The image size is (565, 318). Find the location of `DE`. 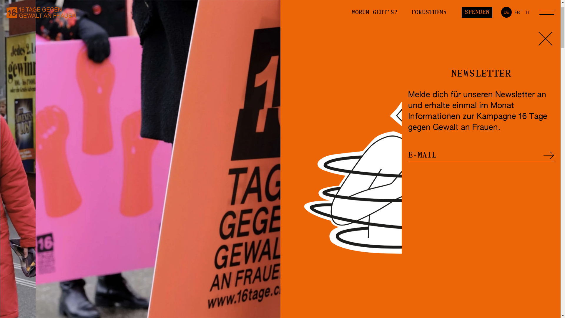

DE is located at coordinates (506, 37).